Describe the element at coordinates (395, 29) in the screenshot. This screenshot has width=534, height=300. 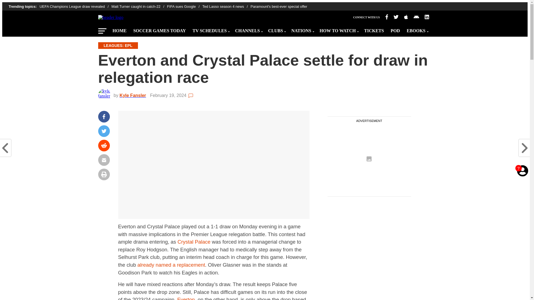
I see `POD` at that location.